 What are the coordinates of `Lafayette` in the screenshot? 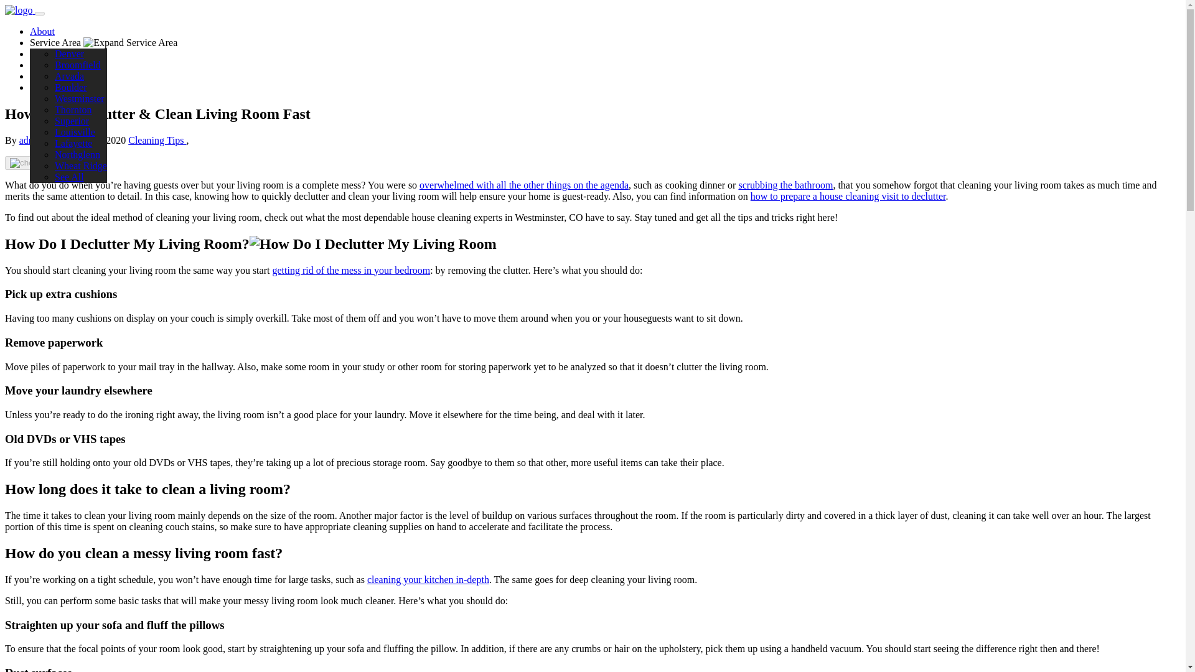 It's located at (73, 143).